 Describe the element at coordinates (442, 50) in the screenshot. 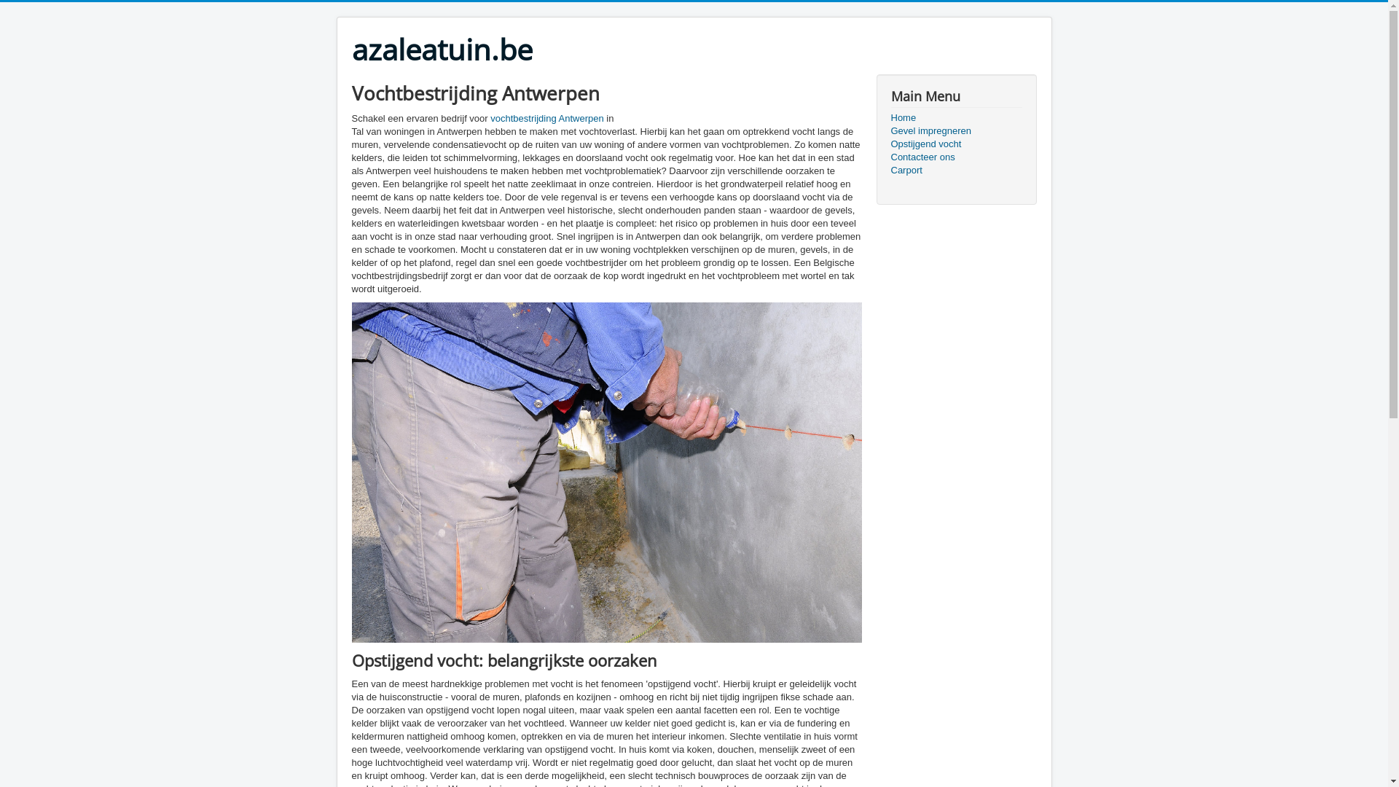

I see `azaleatuin.be` at that location.